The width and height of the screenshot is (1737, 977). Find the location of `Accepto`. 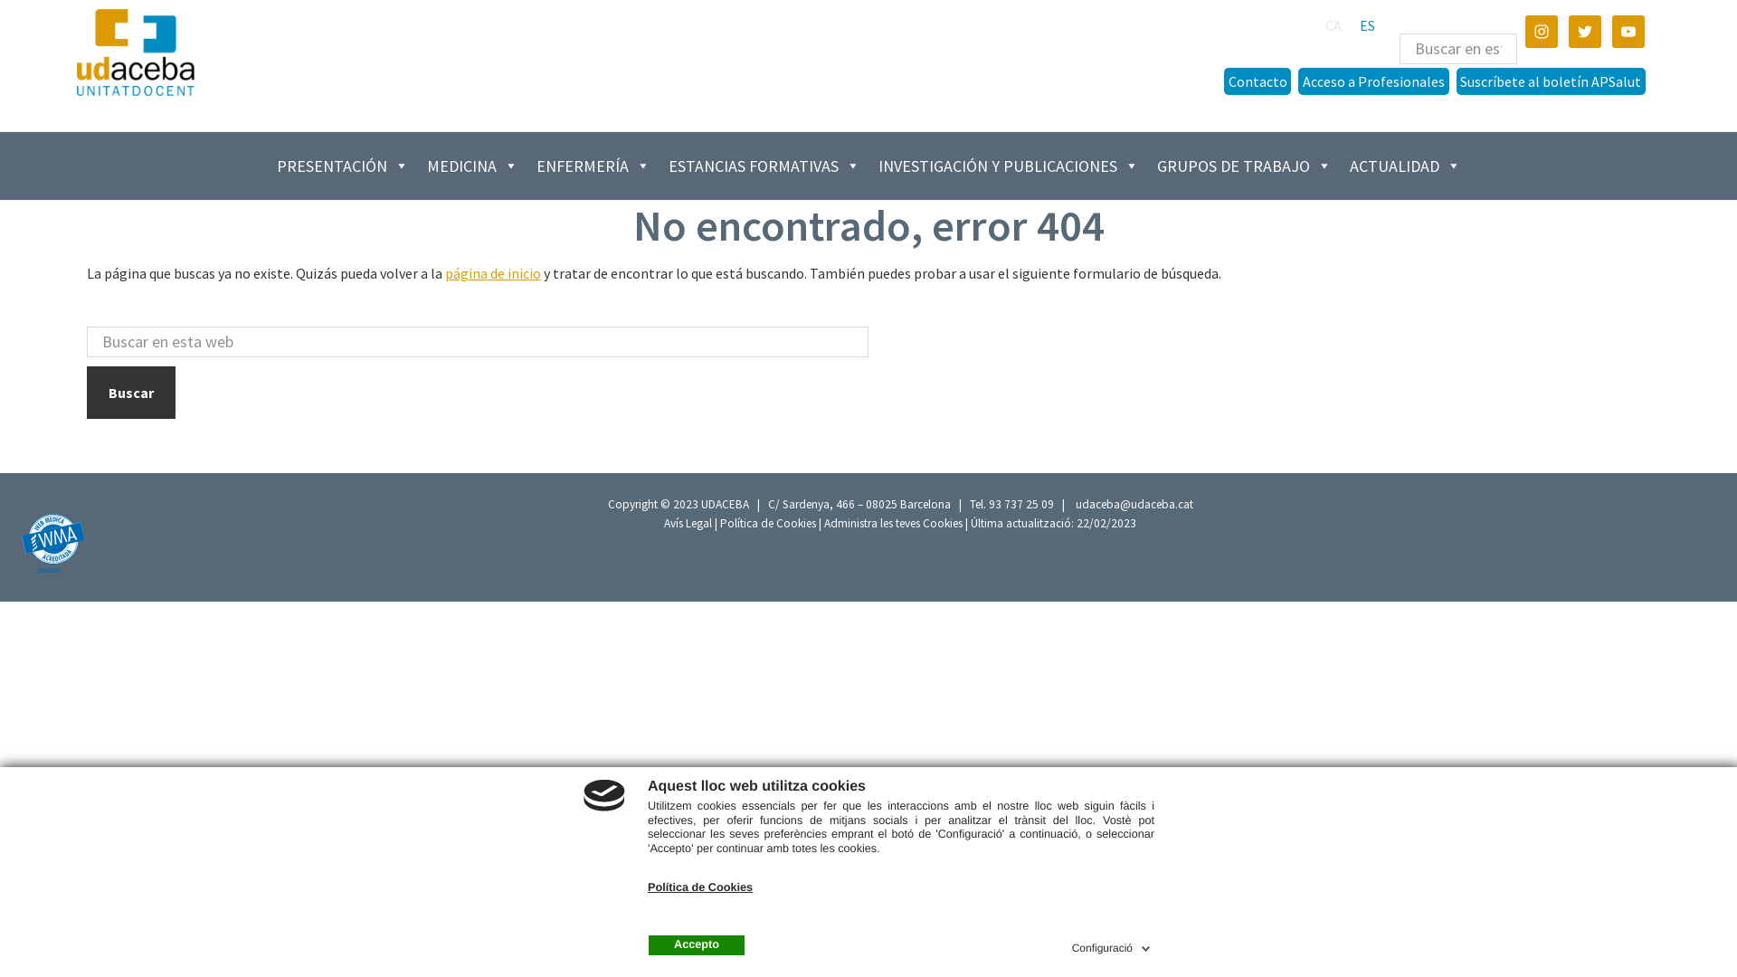

Accepto is located at coordinates (697, 945).